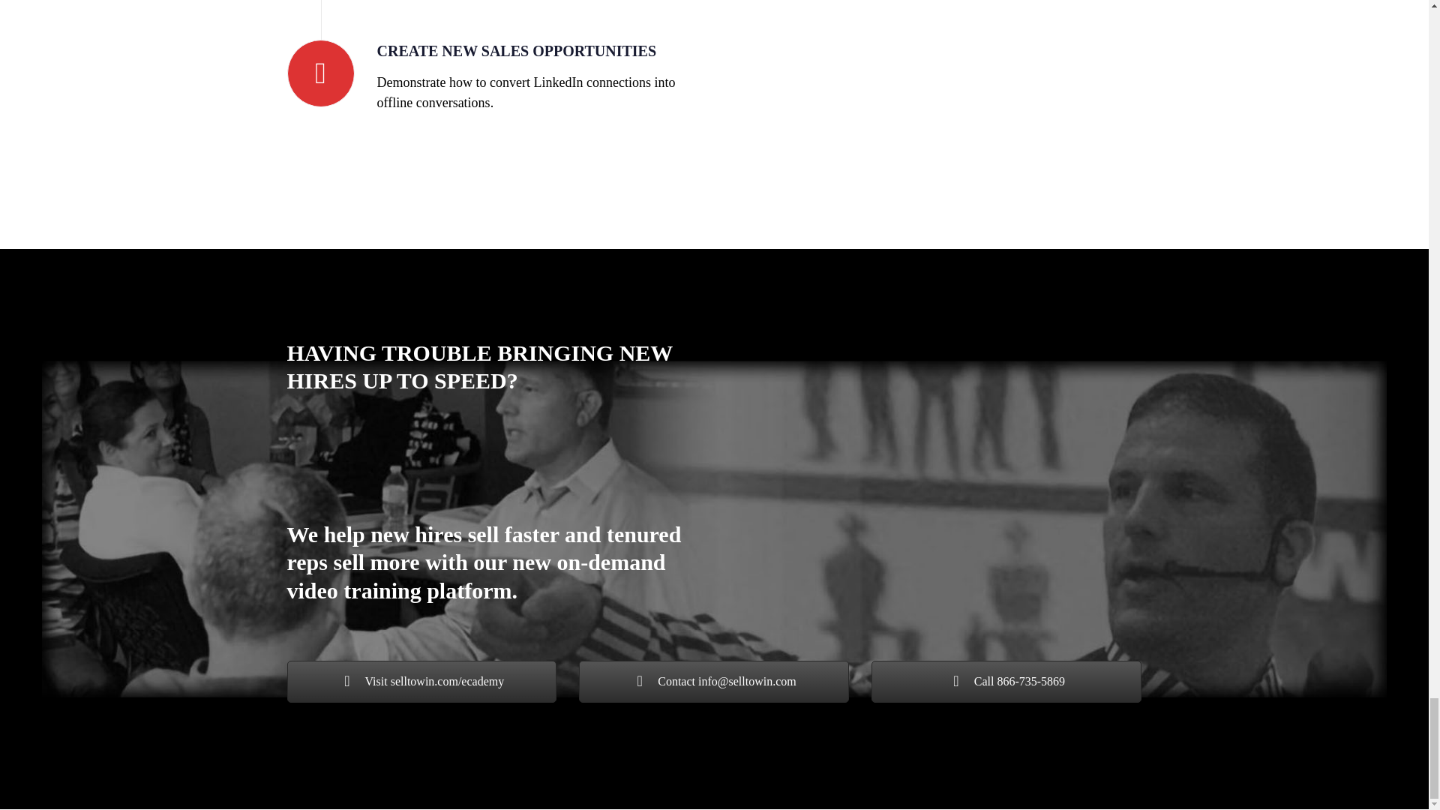  Describe the element at coordinates (933, 517) in the screenshot. I see `On Demand Video Courses` at that location.